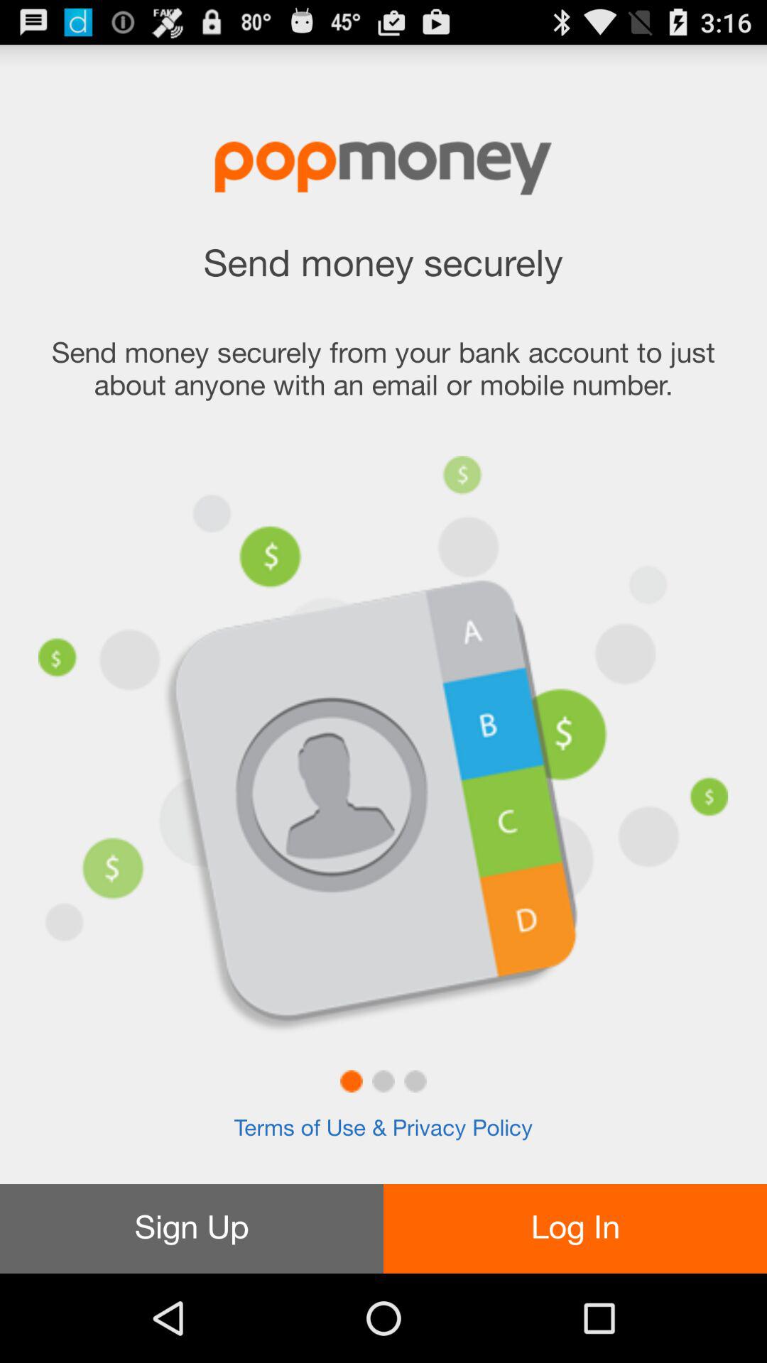  Describe the element at coordinates (575, 1228) in the screenshot. I see `click the log in item` at that location.